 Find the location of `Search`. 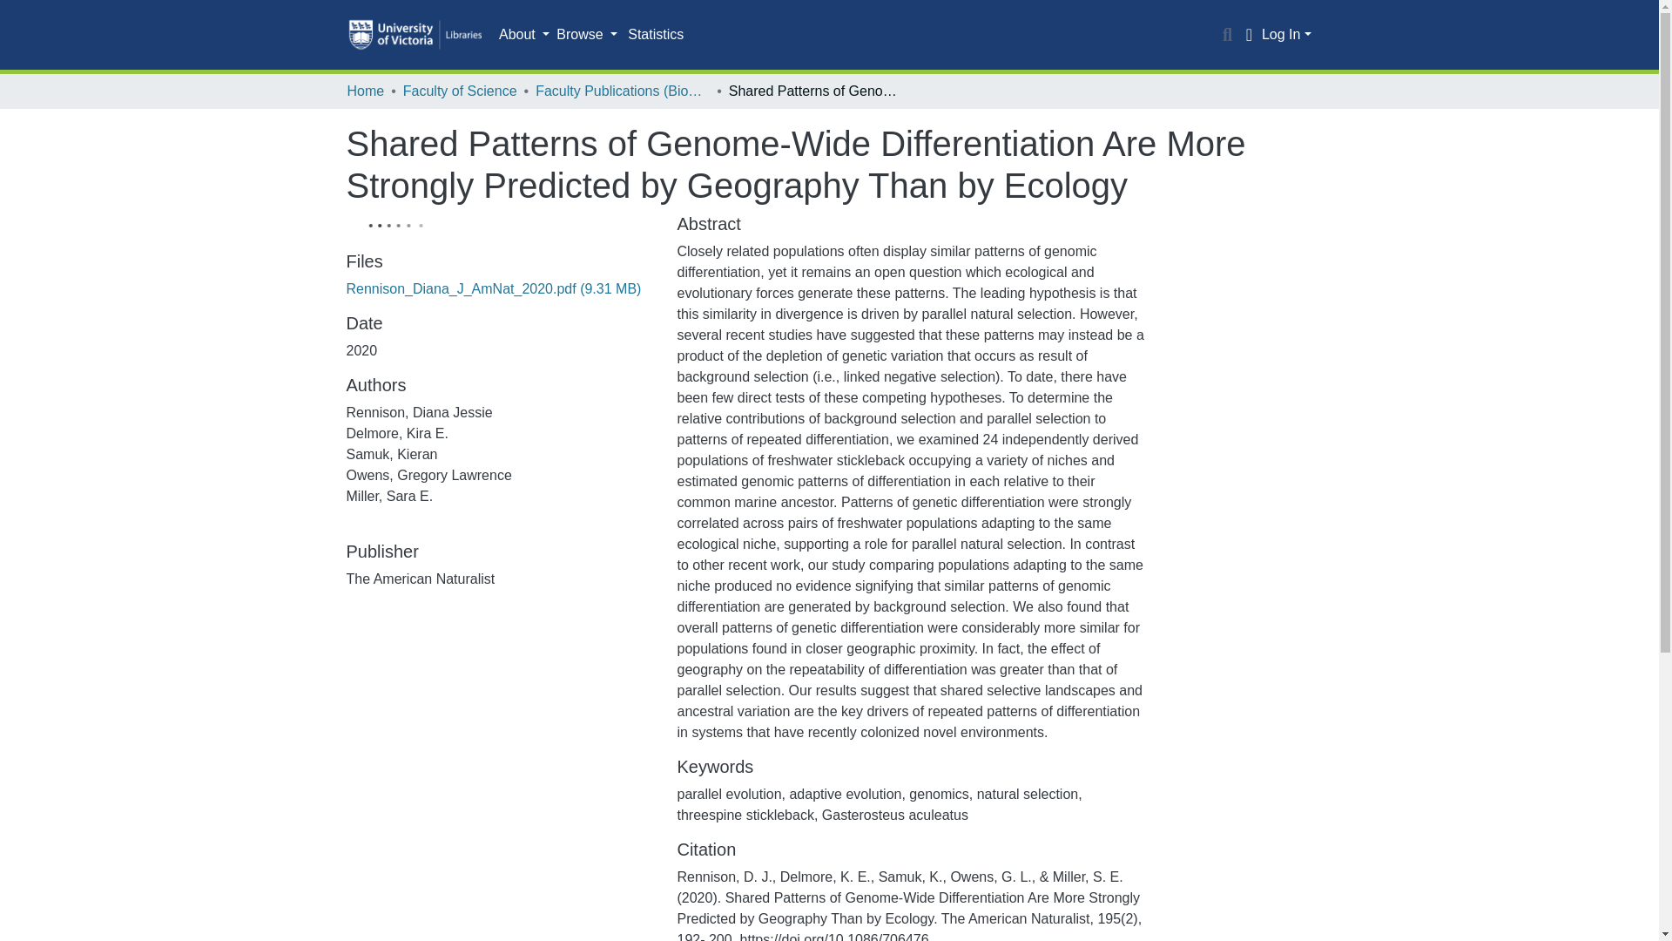

Search is located at coordinates (1228, 35).